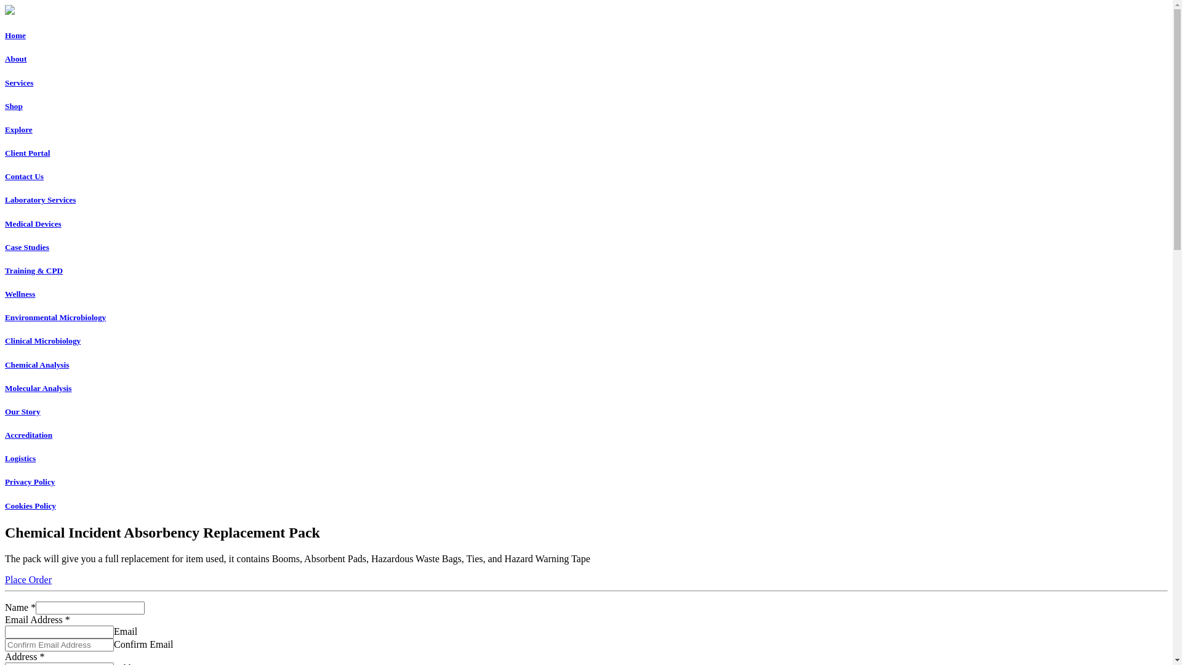 This screenshot has width=1182, height=665. Describe the element at coordinates (586, 294) in the screenshot. I see `Wellness` at that location.